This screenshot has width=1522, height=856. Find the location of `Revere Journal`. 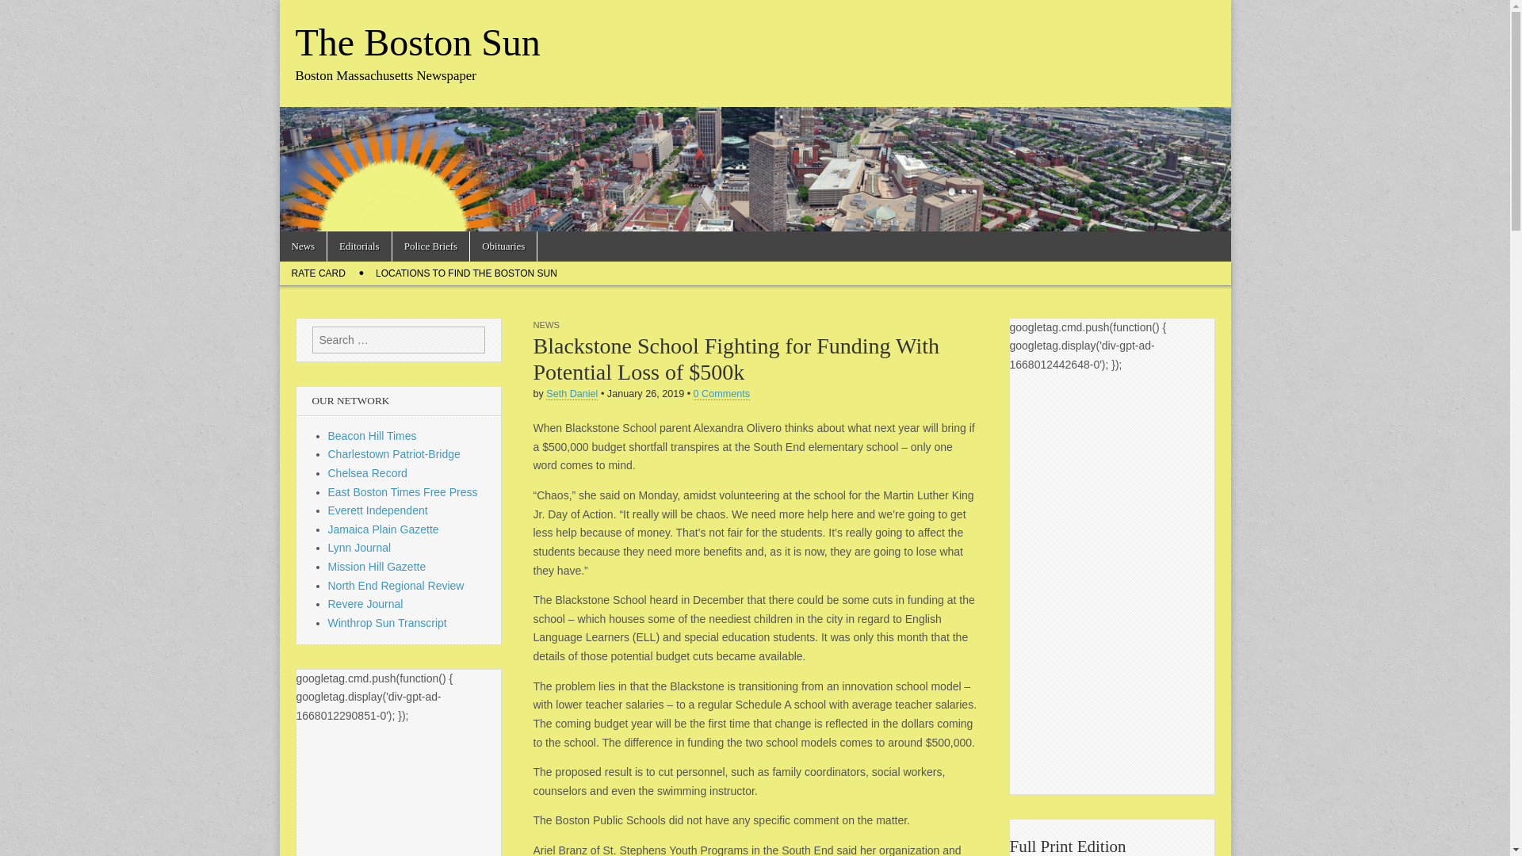

Revere Journal is located at coordinates (365, 604).